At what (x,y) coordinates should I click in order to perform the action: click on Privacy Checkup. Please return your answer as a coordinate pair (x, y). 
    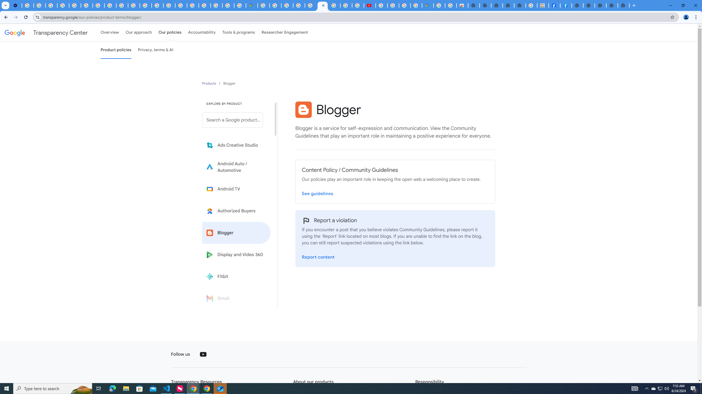
    Looking at the image, I should click on (134, 5).